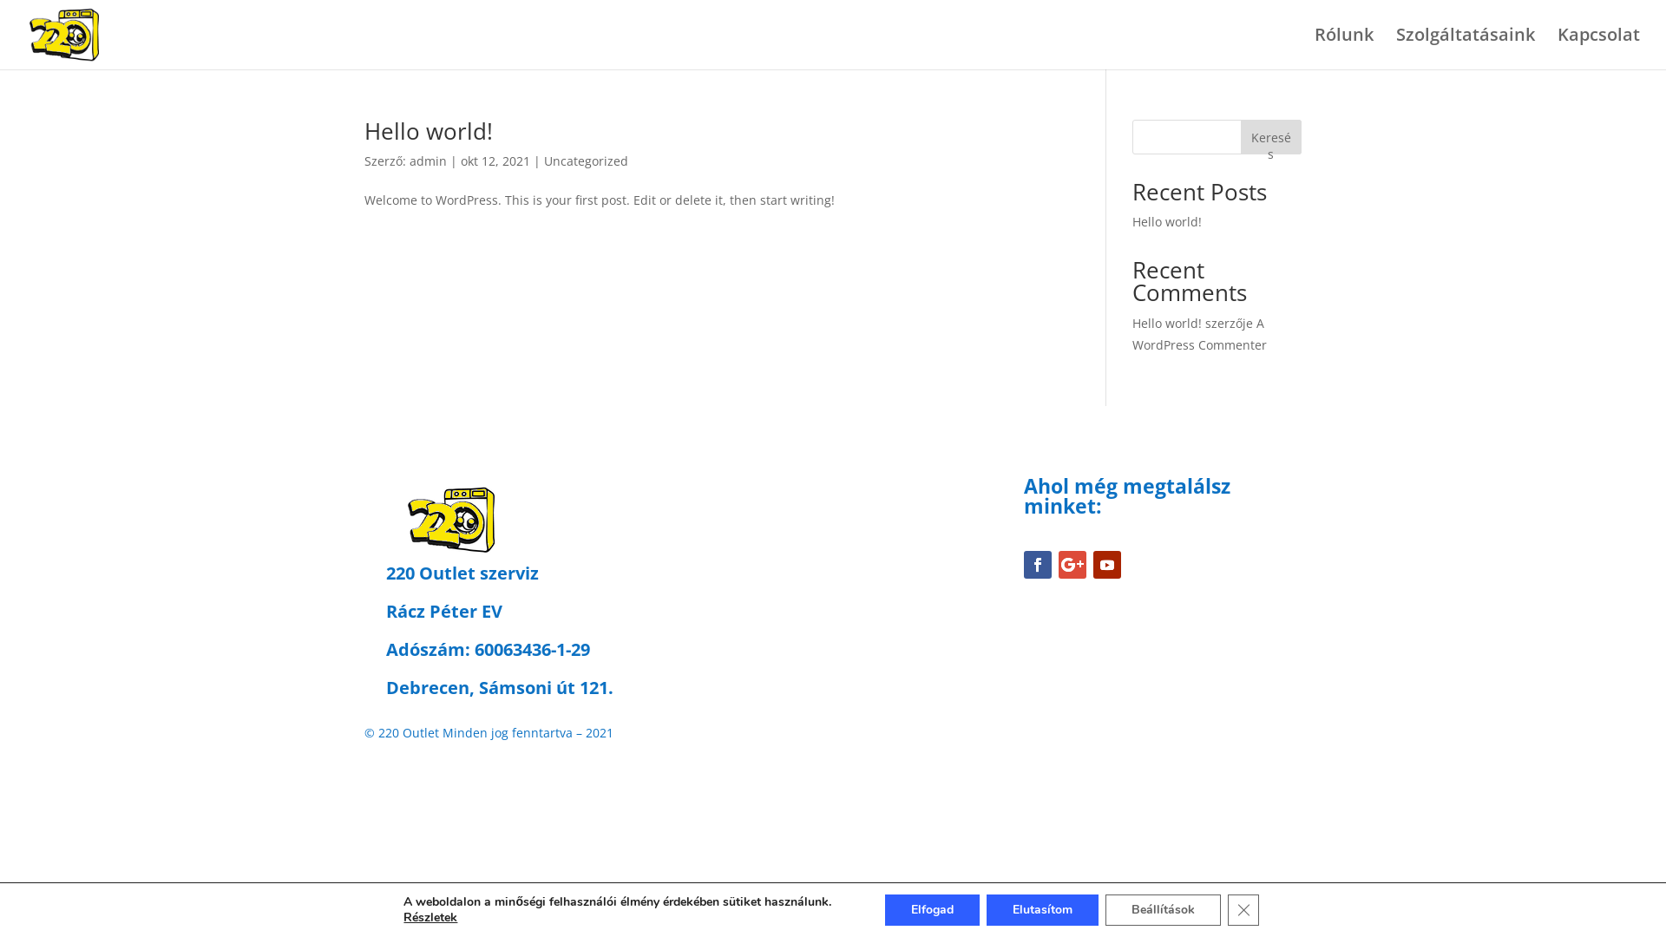  What do you see at coordinates (1243, 910) in the screenshot?
I see `Close GDPR Cookie Banner` at bounding box center [1243, 910].